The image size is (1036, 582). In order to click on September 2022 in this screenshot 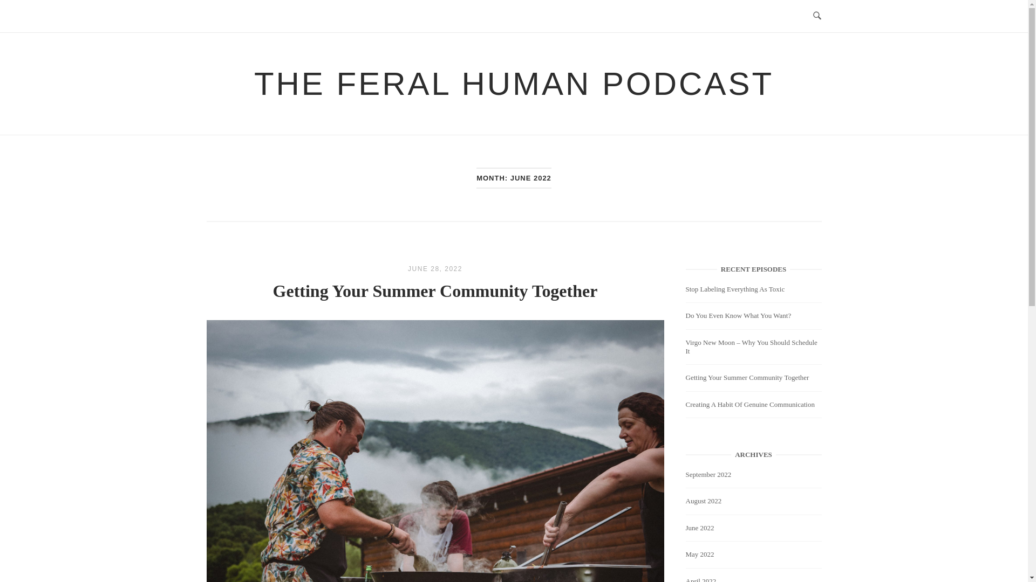, I will do `click(708, 474)`.